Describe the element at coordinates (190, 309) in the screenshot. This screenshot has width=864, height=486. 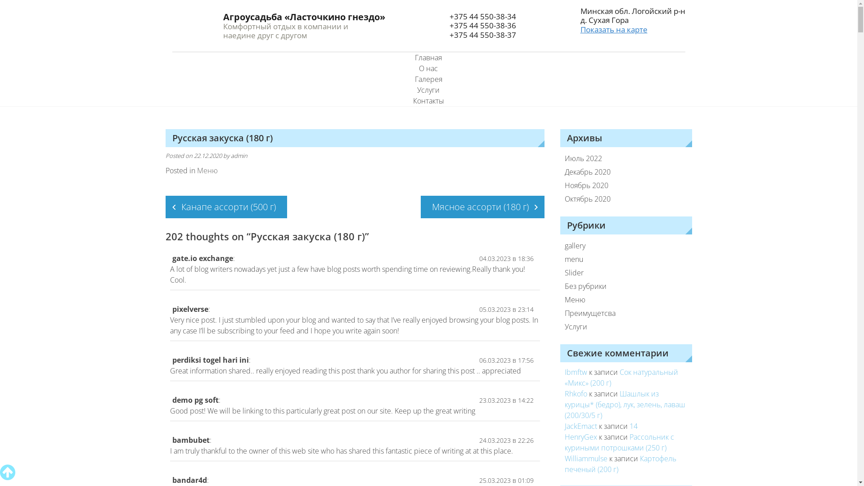
I see `pixelverse` at that location.